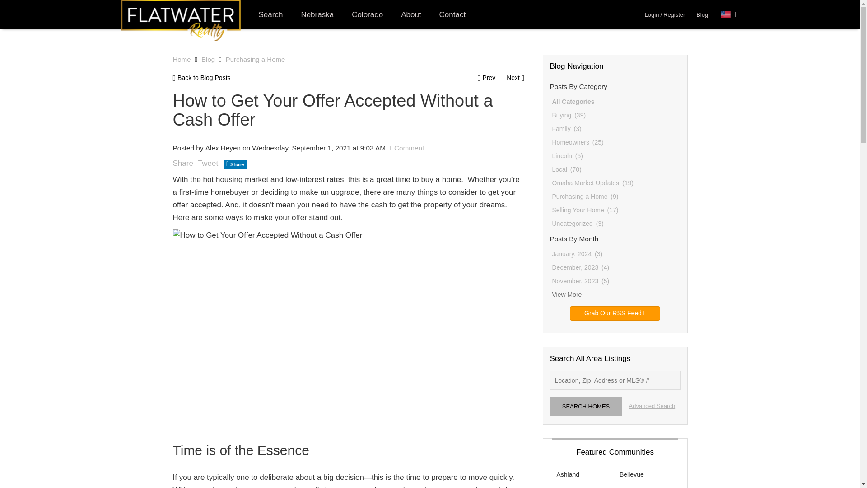 This screenshot has width=867, height=488. Describe the element at coordinates (270, 14) in the screenshot. I see `Search` at that location.